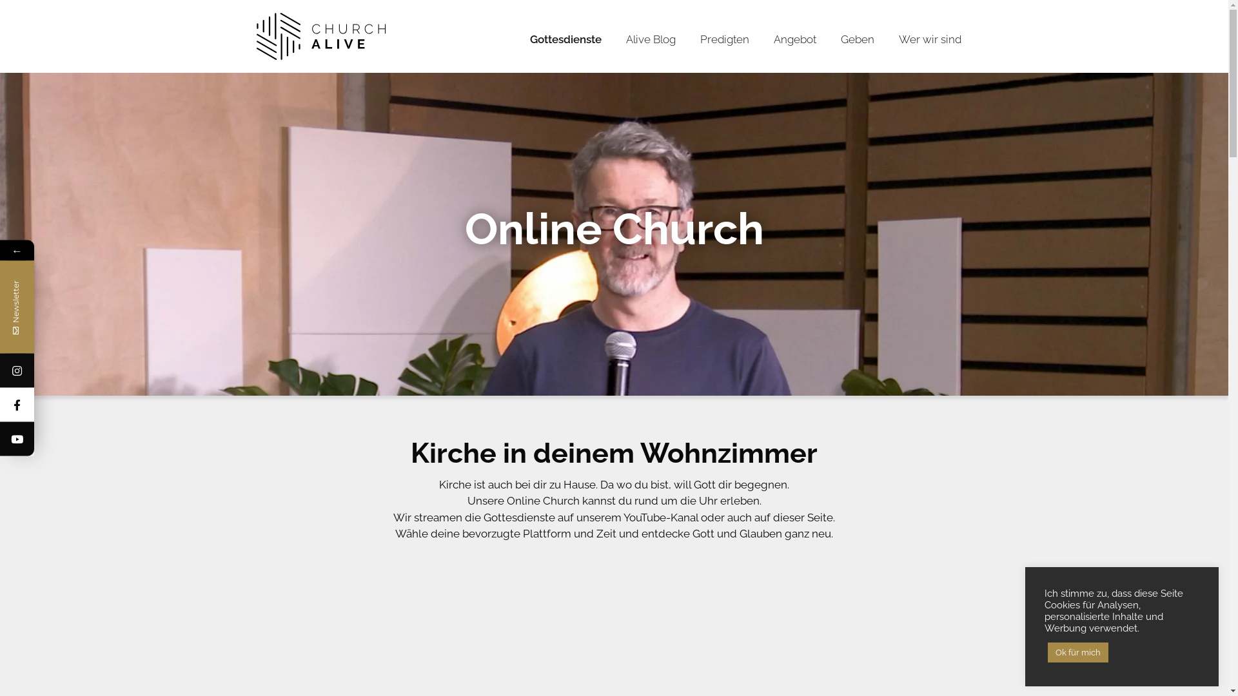 Image resolution: width=1238 pixels, height=696 pixels. Describe the element at coordinates (858, 40) in the screenshot. I see `Geben` at that location.